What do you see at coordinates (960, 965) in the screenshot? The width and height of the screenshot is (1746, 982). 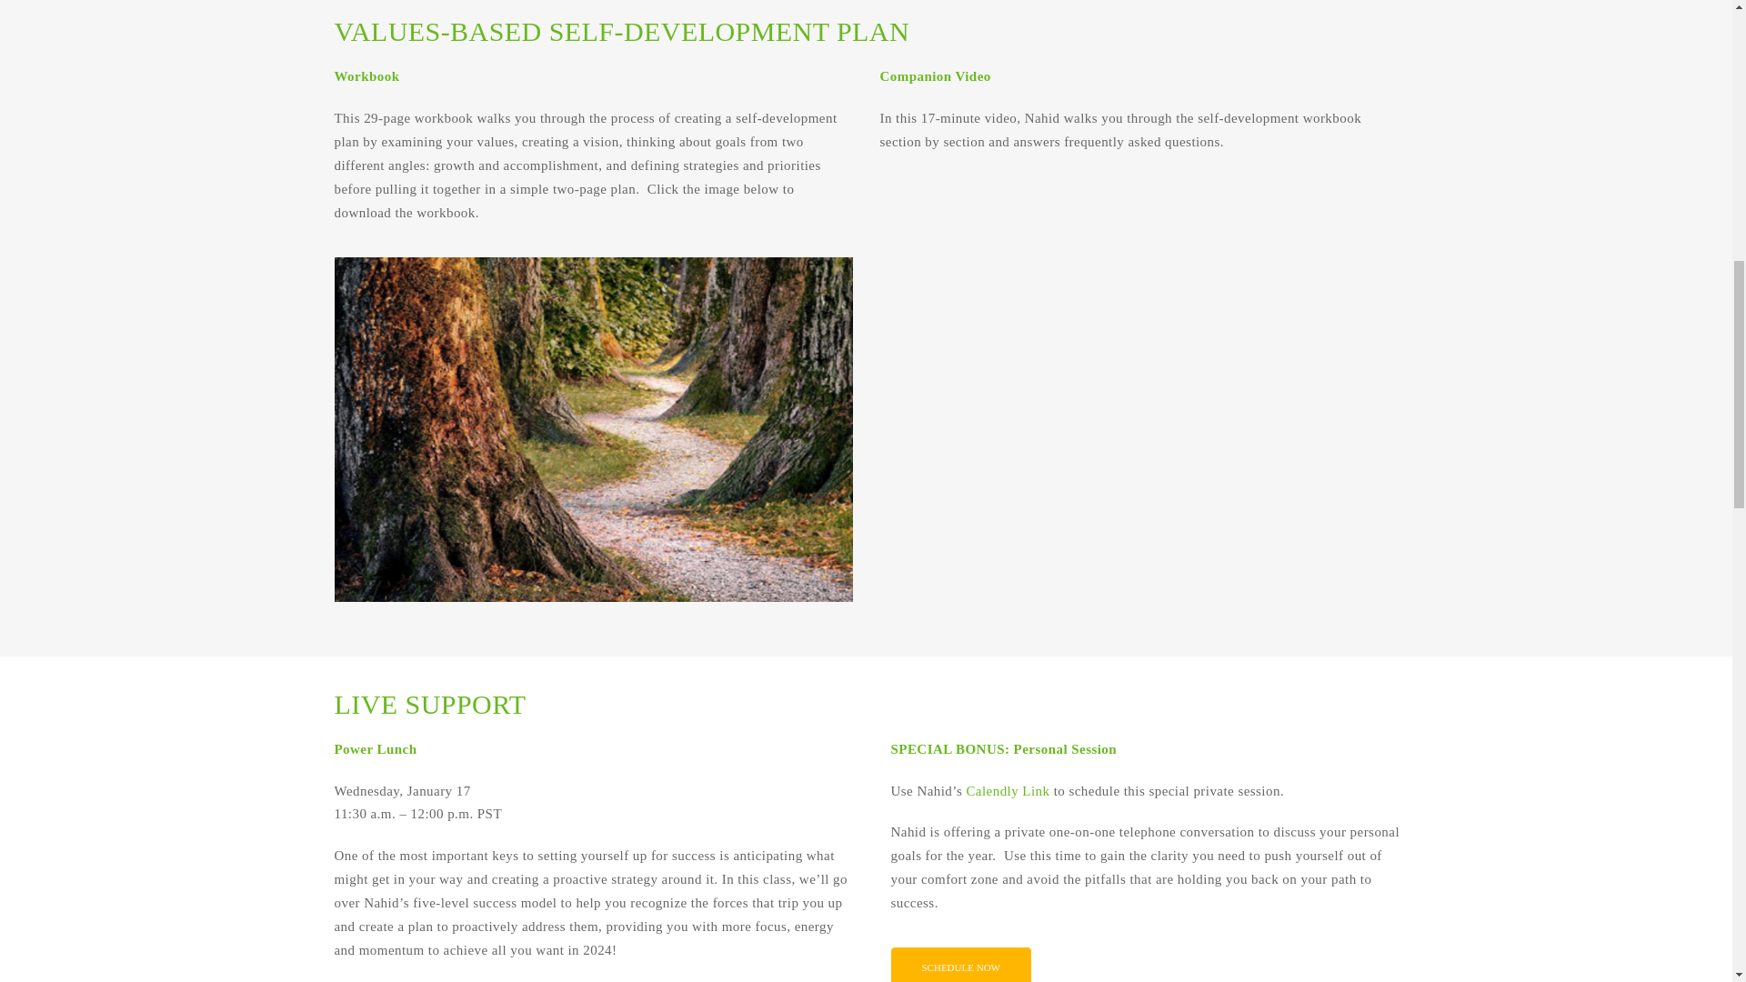 I see `Schedule Now` at bounding box center [960, 965].